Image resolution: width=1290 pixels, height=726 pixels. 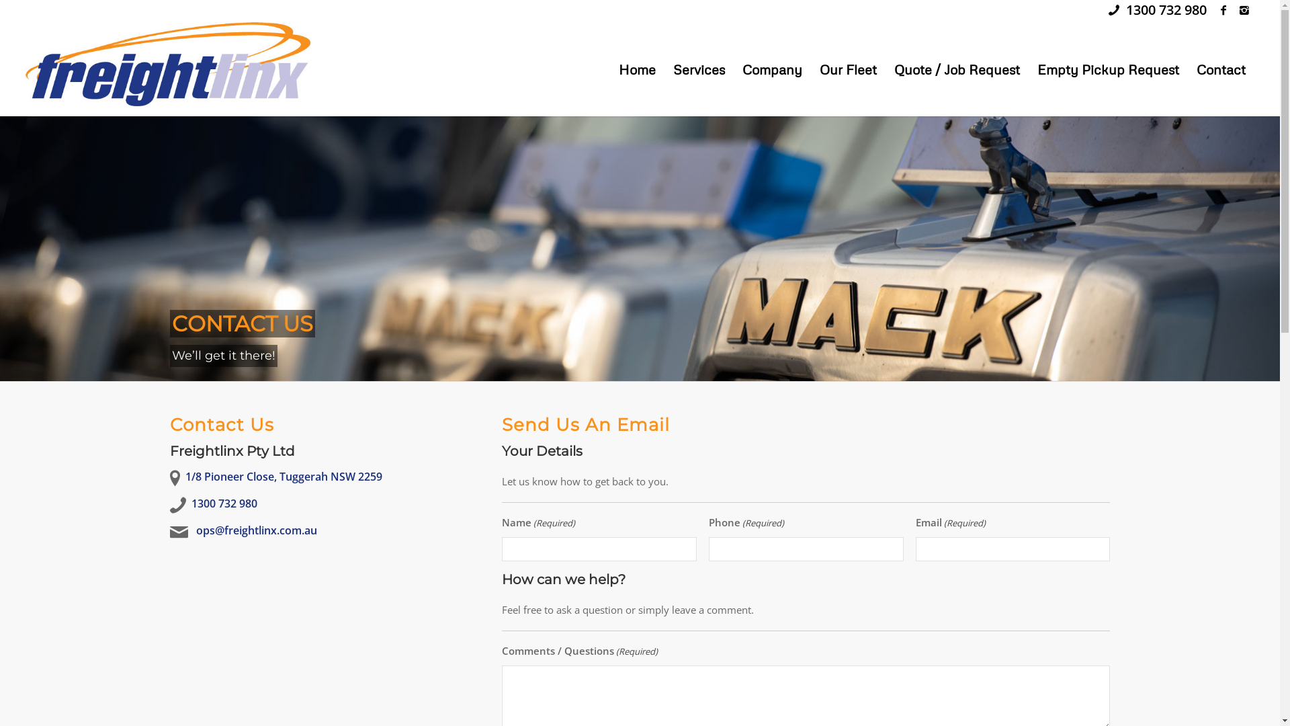 What do you see at coordinates (957, 69) in the screenshot?
I see `Quote / Job Request` at bounding box center [957, 69].